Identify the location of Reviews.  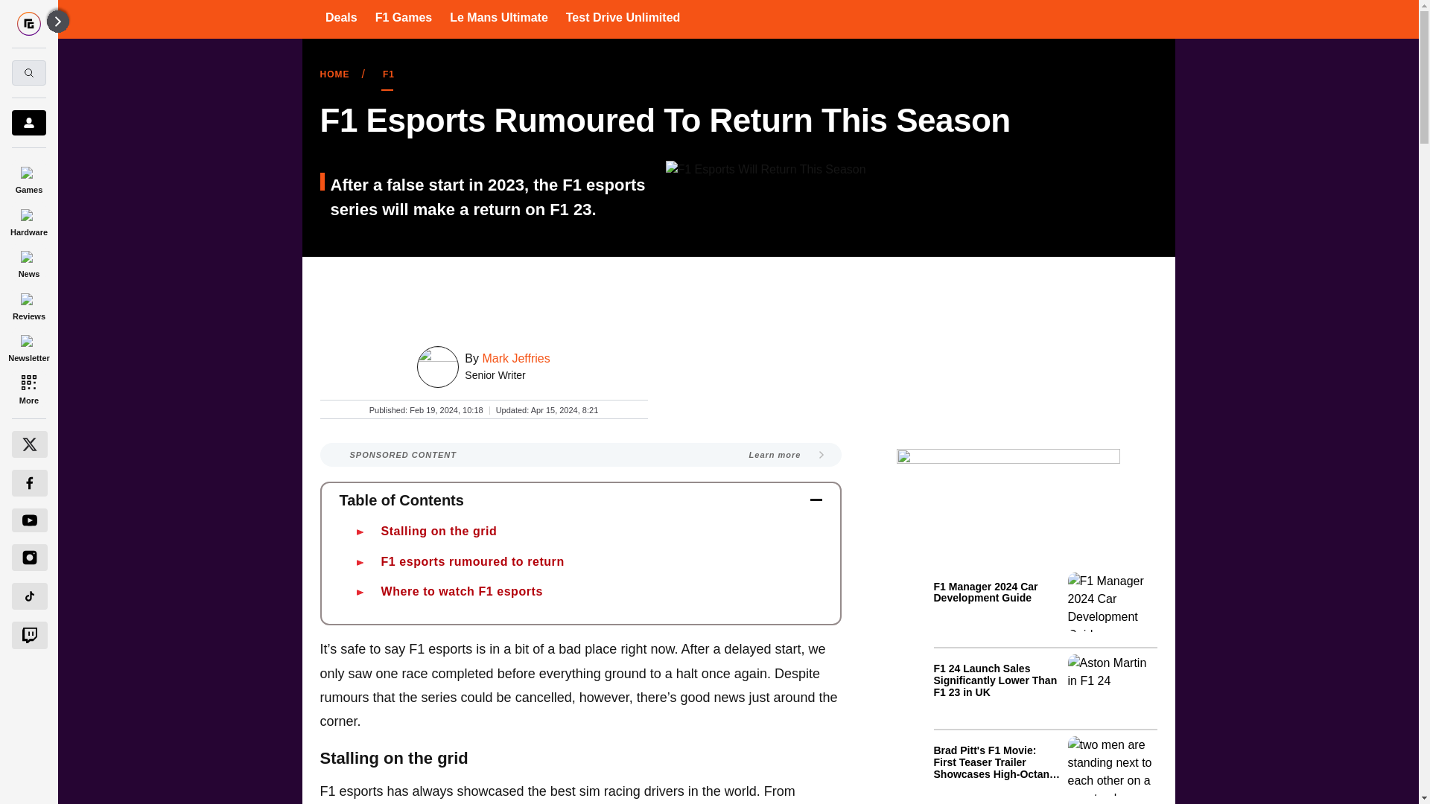
(28, 304).